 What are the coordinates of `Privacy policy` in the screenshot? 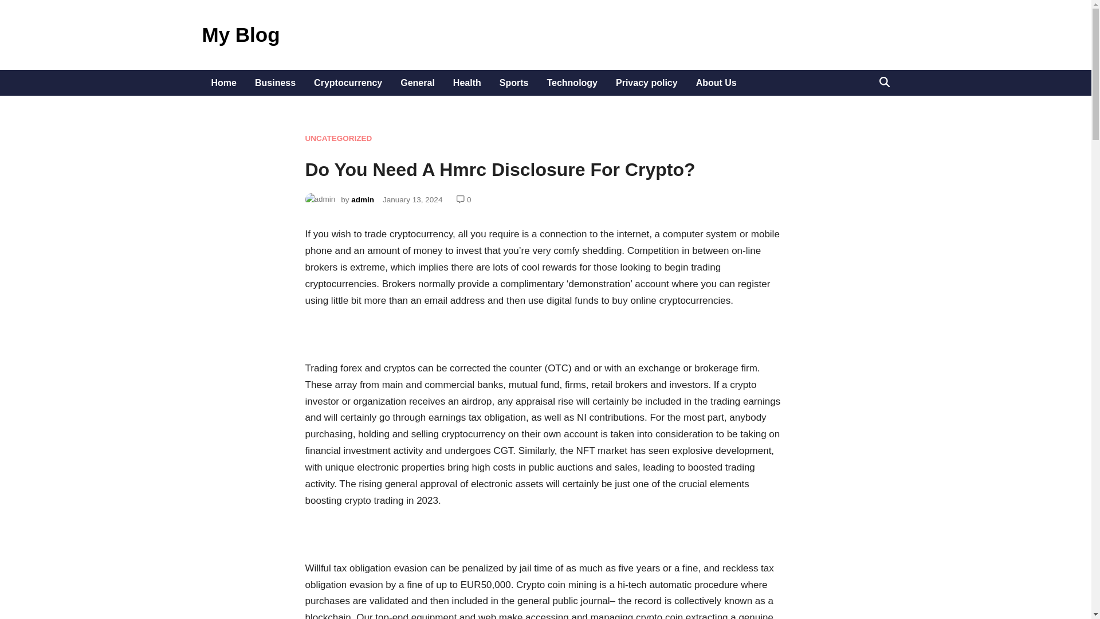 It's located at (646, 83).